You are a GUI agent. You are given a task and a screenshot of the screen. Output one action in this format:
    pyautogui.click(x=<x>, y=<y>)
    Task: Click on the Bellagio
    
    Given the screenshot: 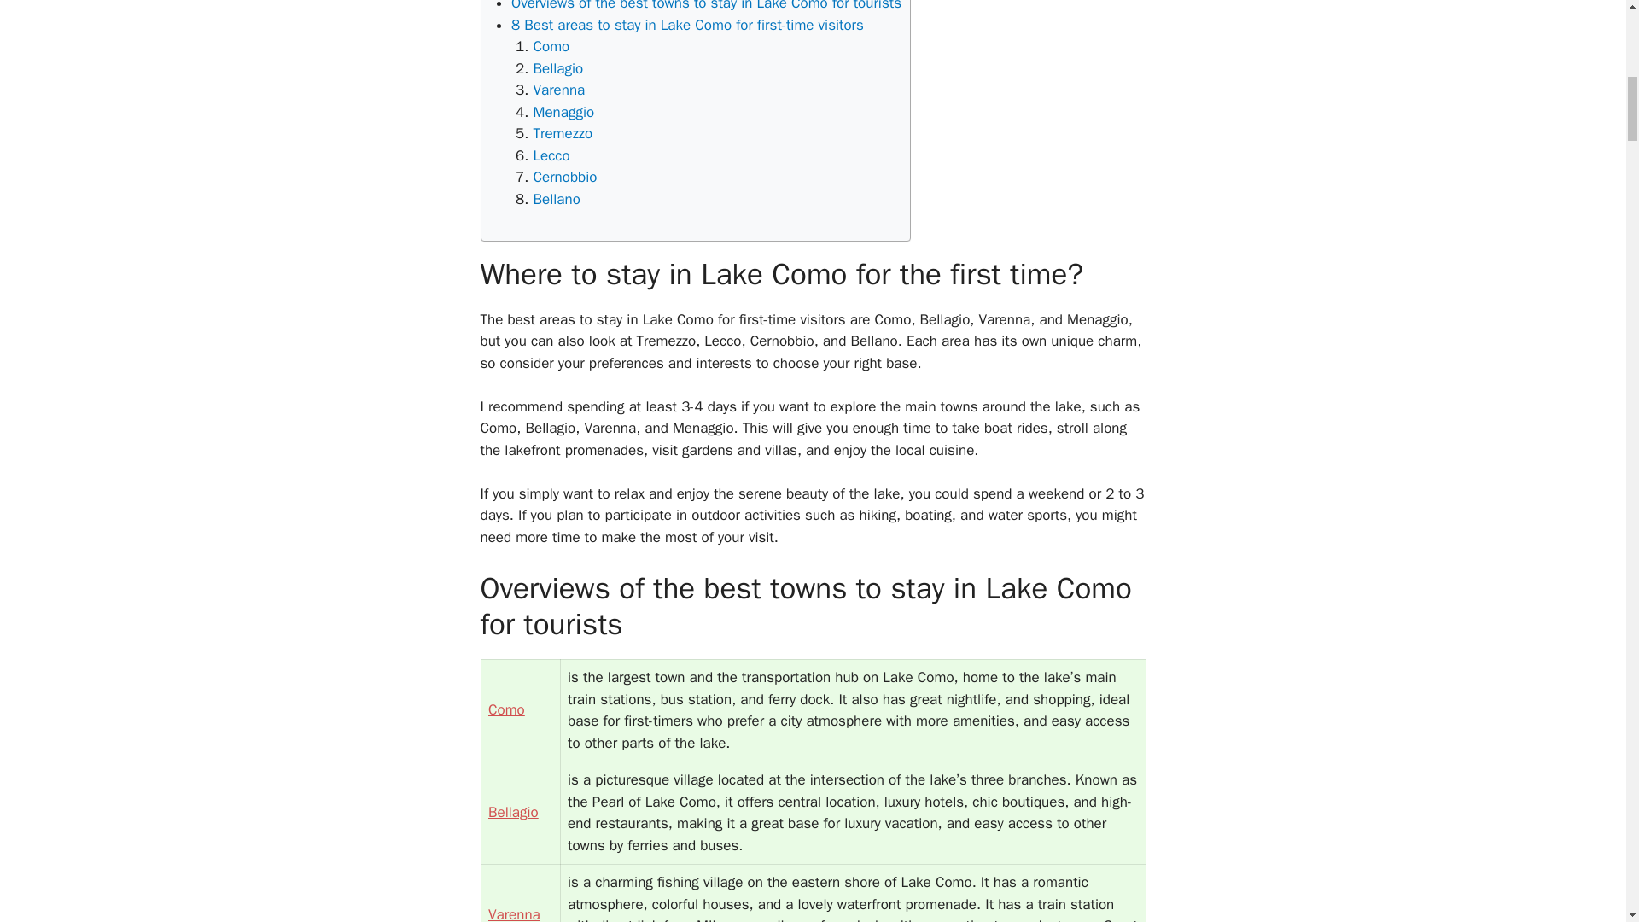 What is the action you would take?
    pyautogui.click(x=514, y=812)
    